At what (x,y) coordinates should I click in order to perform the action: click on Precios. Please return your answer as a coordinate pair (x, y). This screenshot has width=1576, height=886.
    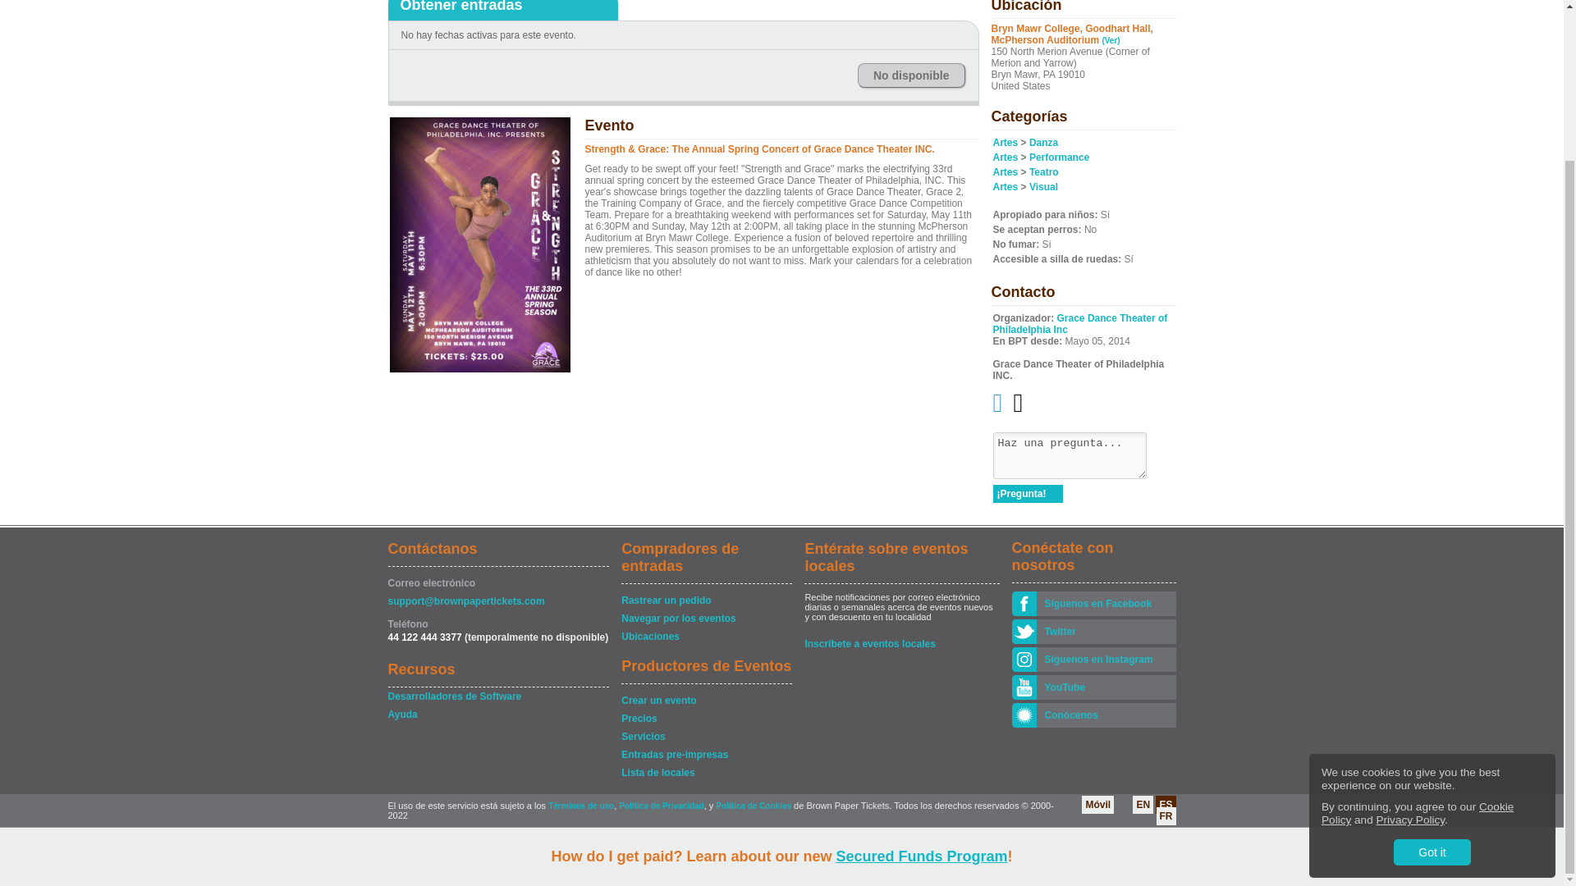
    Looking at the image, I should click on (706, 719).